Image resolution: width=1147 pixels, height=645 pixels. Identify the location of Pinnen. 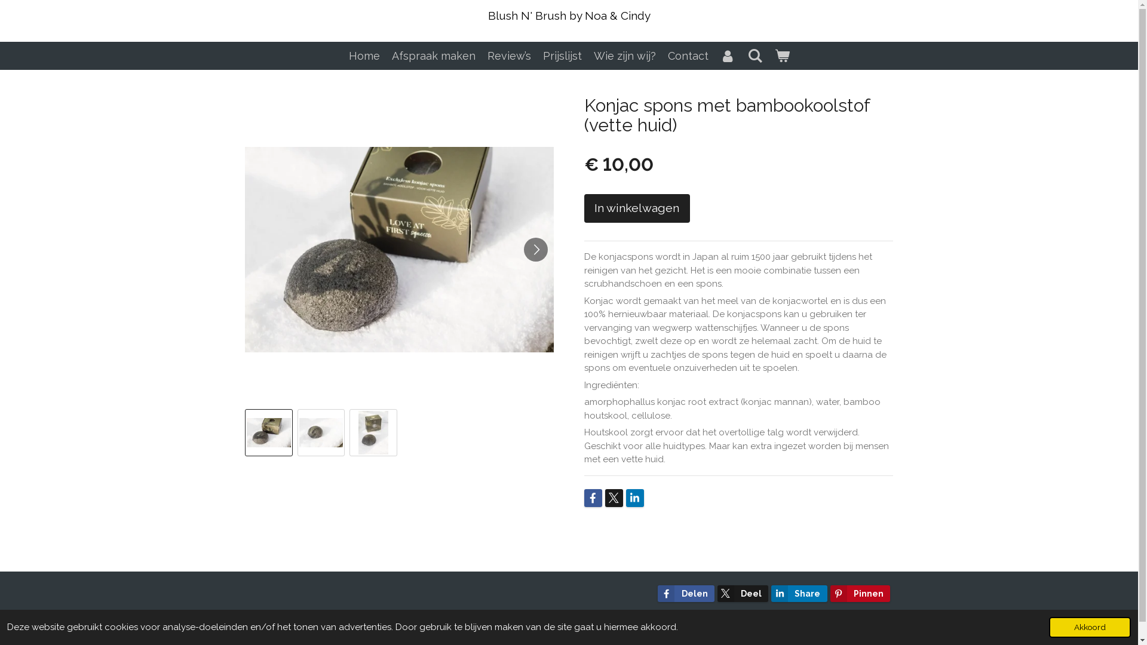
(860, 594).